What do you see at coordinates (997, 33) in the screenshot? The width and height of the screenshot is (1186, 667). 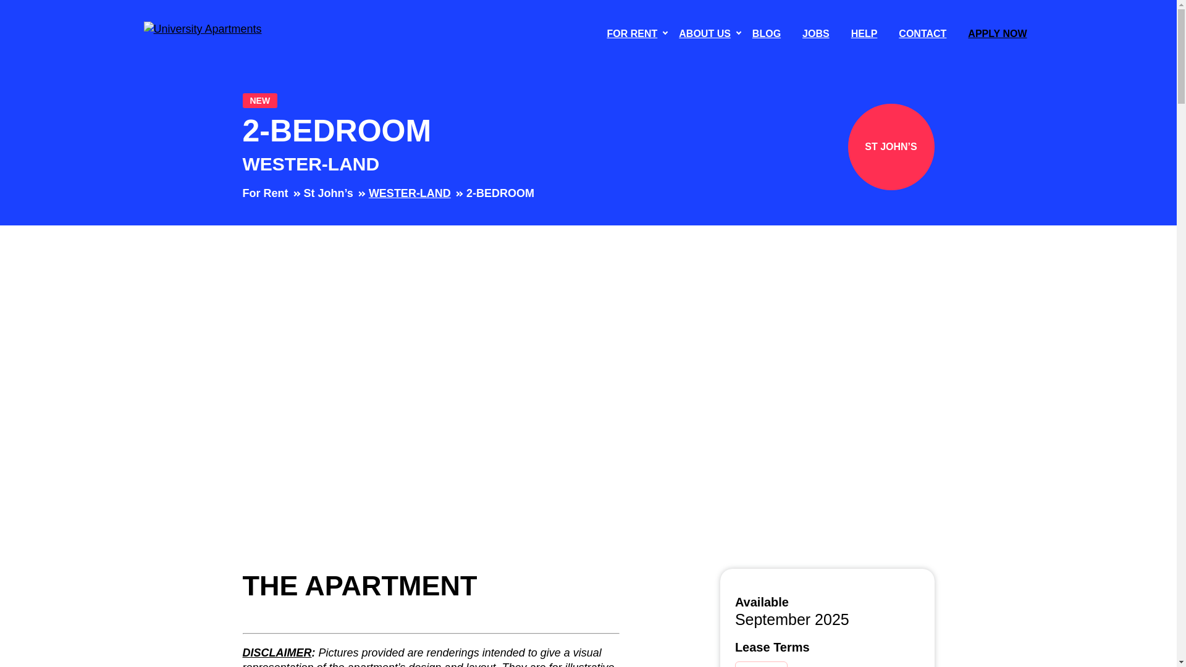 I see `APPLY NOW` at bounding box center [997, 33].